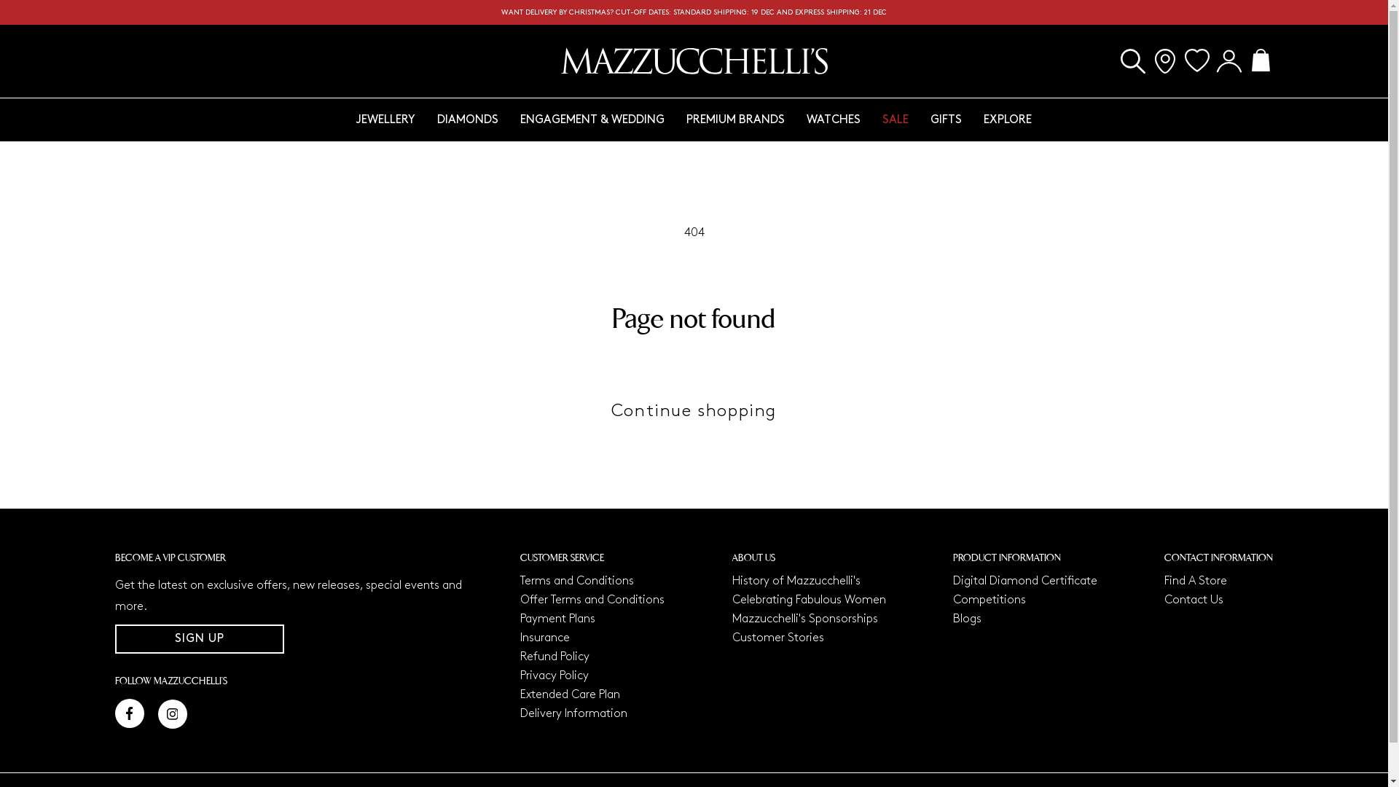  Describe the element at coordinates (990, 600) in the screenshot. I see `Competitions` at that location.